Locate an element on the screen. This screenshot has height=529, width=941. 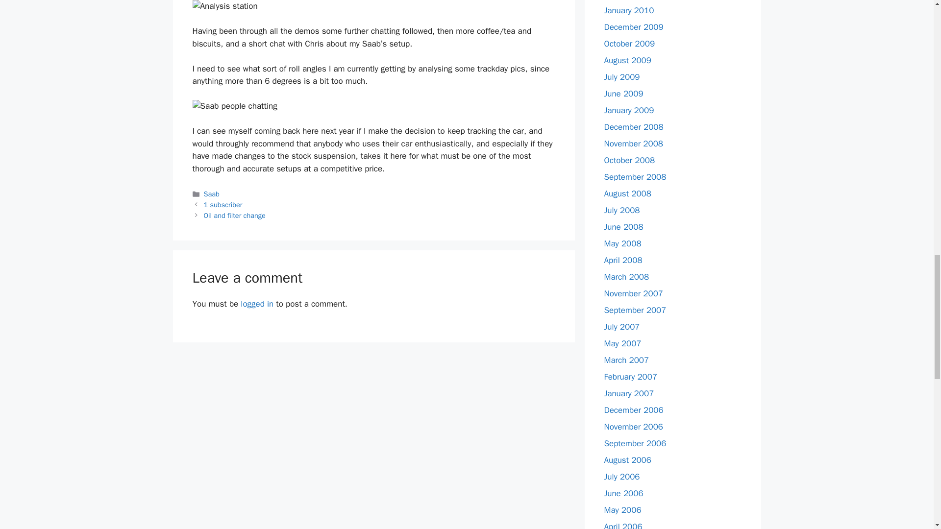
Saab is located at coordinates (212, 194).